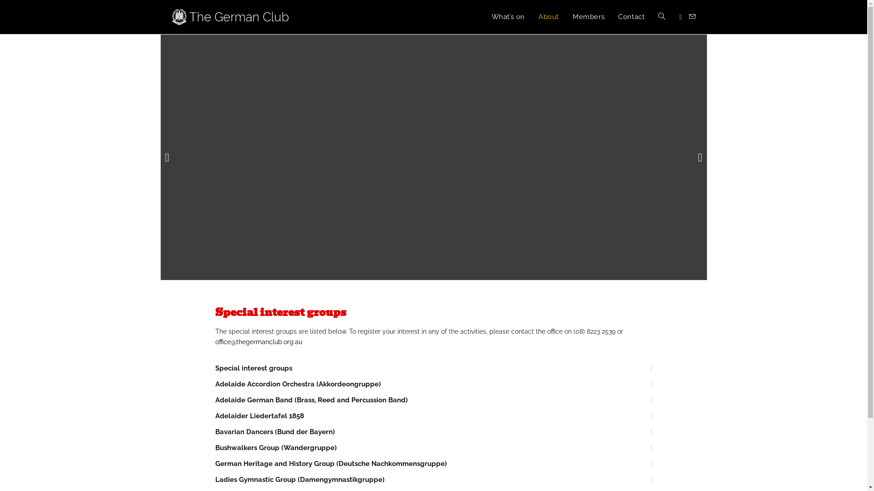 Image resolution: width=874 pixels, height=491 pixels. Describe the element at coordinates (589, 17) in the screenshot. I see `Members` at that location.